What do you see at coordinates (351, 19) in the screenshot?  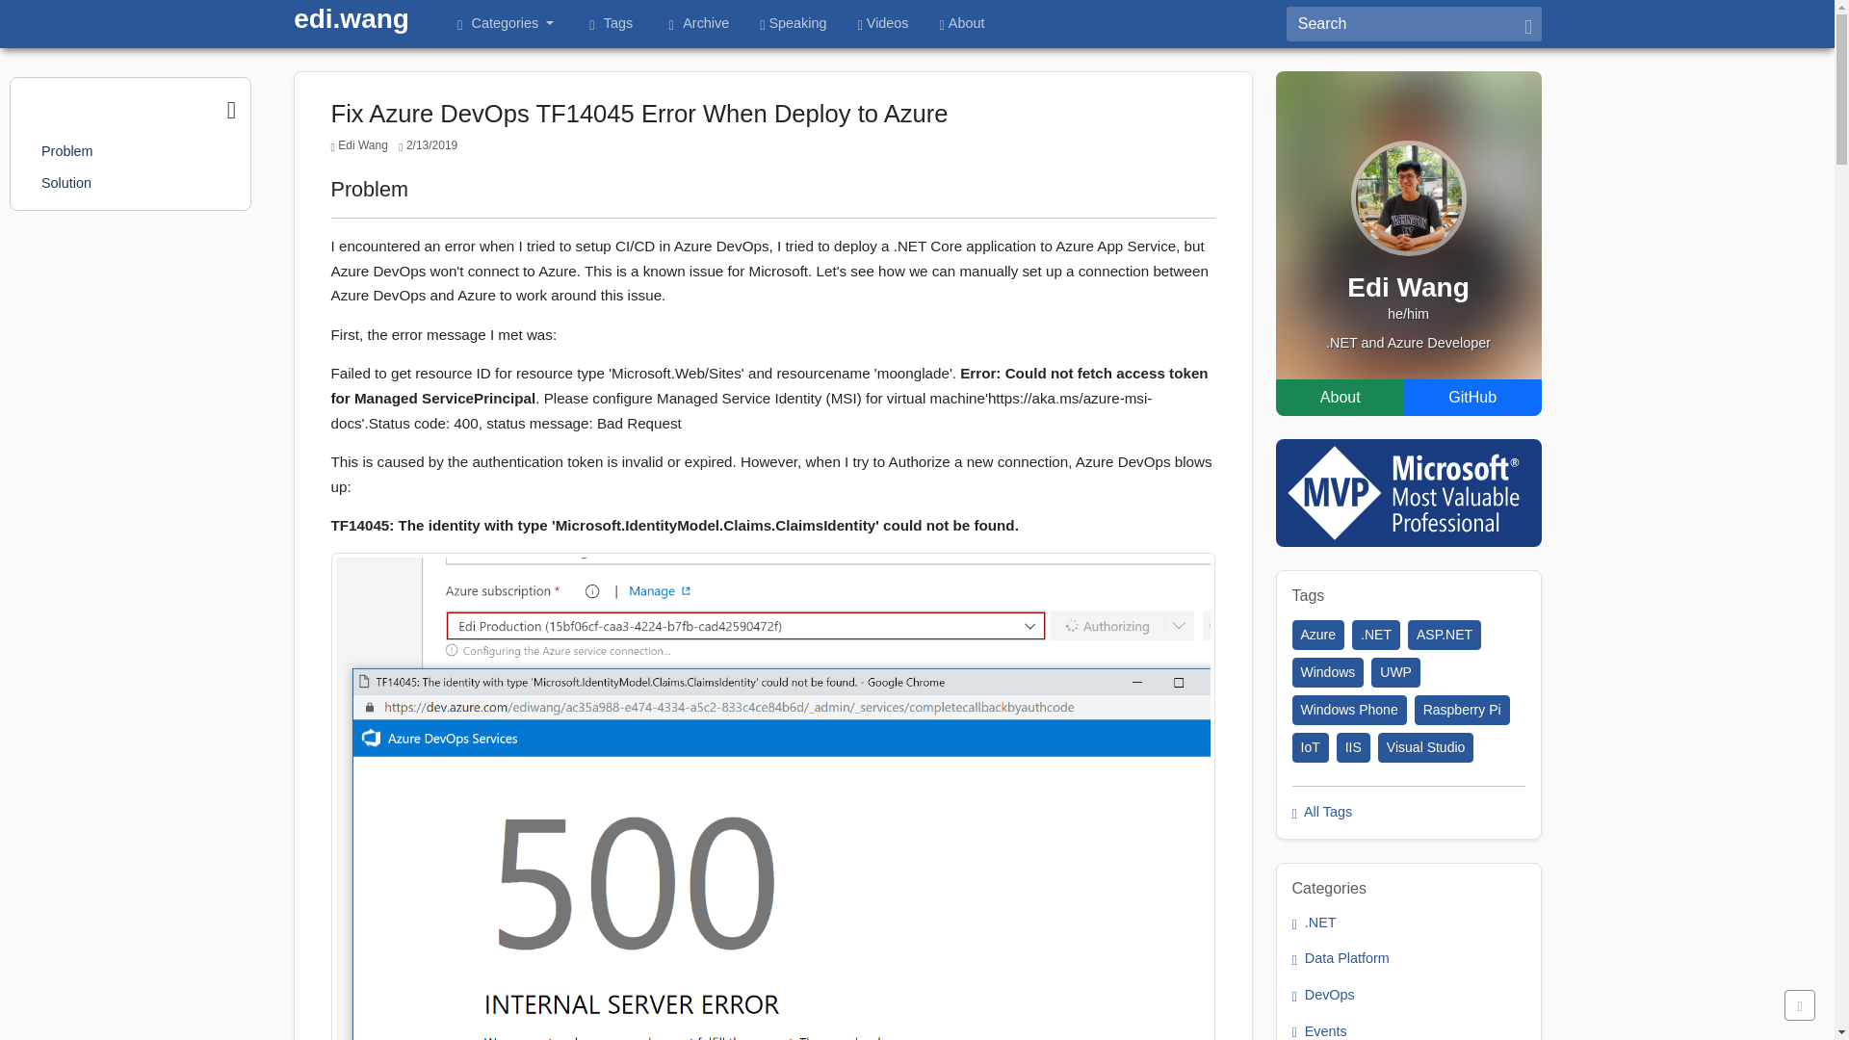 I see `edi.wang` at bounding box center [351, 19].